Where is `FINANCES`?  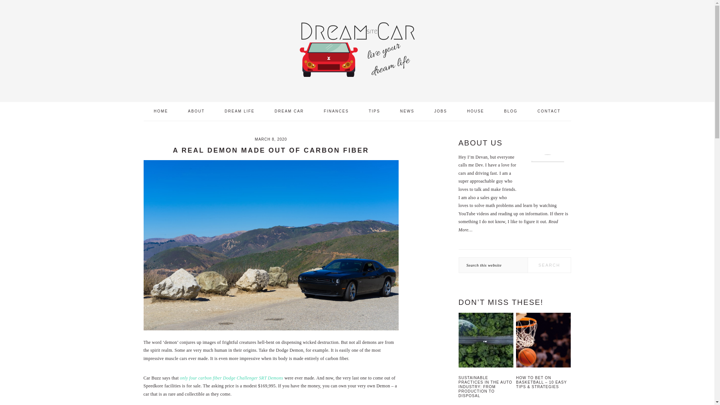
FINANCES is located at coordinates (337, 111).